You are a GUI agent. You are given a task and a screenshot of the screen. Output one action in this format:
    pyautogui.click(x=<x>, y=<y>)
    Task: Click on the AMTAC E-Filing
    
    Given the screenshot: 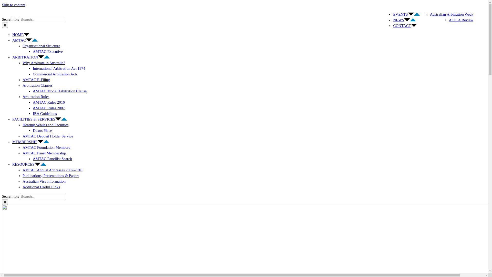 What is the action you would take?
    pyautogui.click(x=36, y=80)
    